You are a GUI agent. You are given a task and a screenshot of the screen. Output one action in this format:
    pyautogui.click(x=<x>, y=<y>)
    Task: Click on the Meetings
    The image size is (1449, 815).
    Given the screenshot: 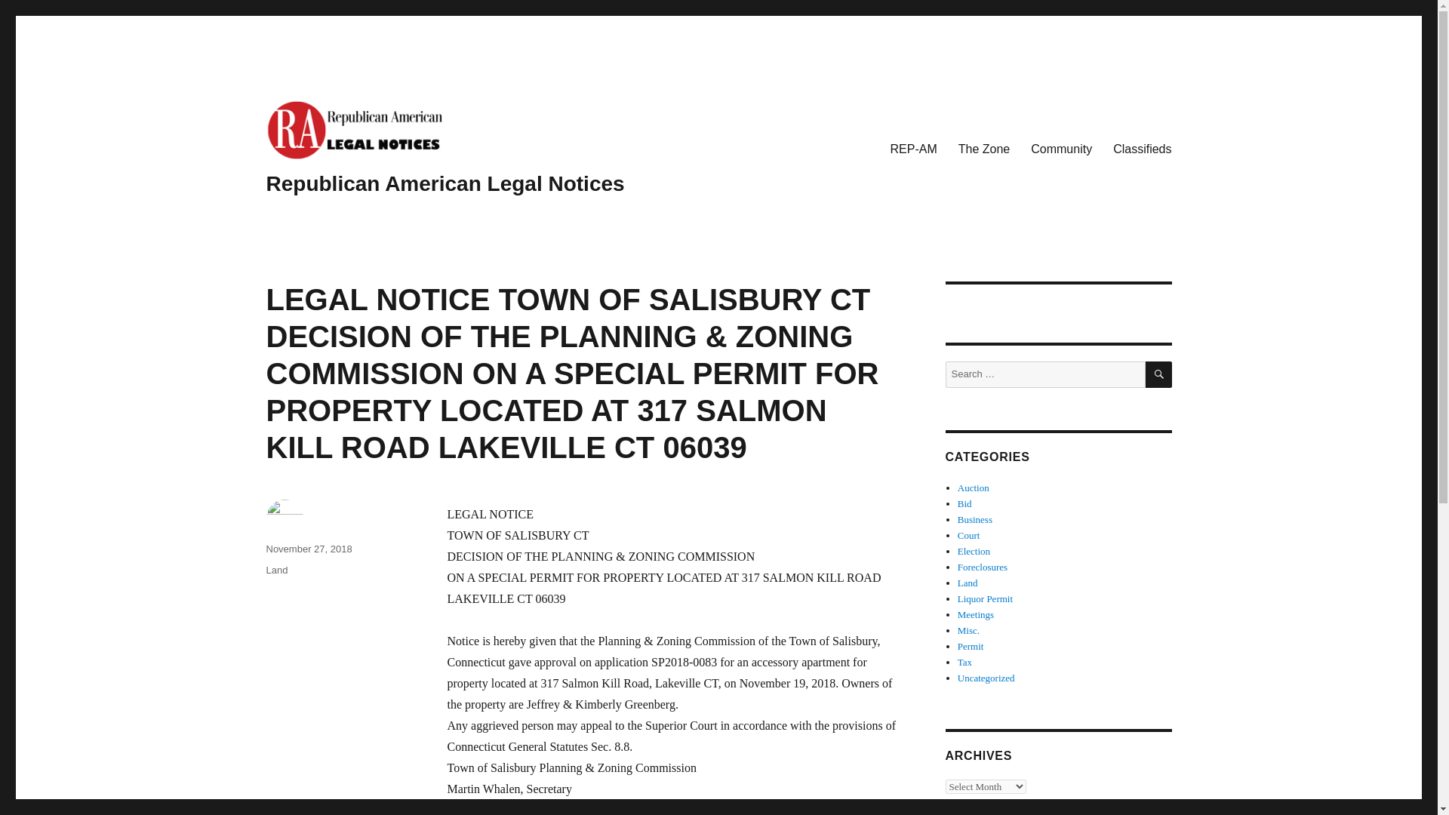 What is the action you would take?
    pyautogui.click(x=976, y=614)
    